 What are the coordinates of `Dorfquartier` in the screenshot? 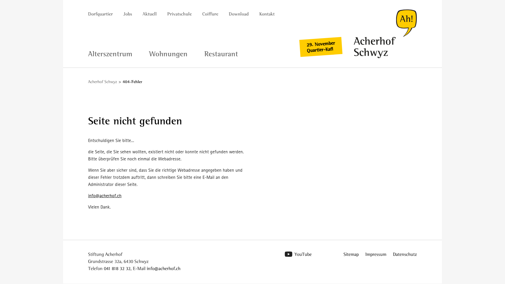 It's located at (100, 14).